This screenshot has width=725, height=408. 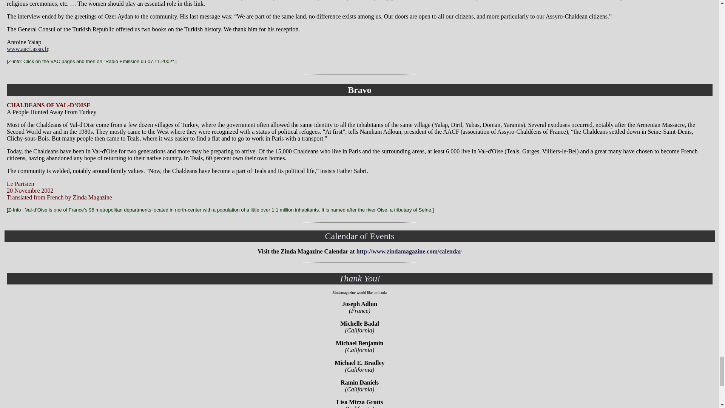 What do you see at coordinates (27, 49) in the screenshot?
I see `www.aacf.asso.fr` at bounding box center [27, 49].